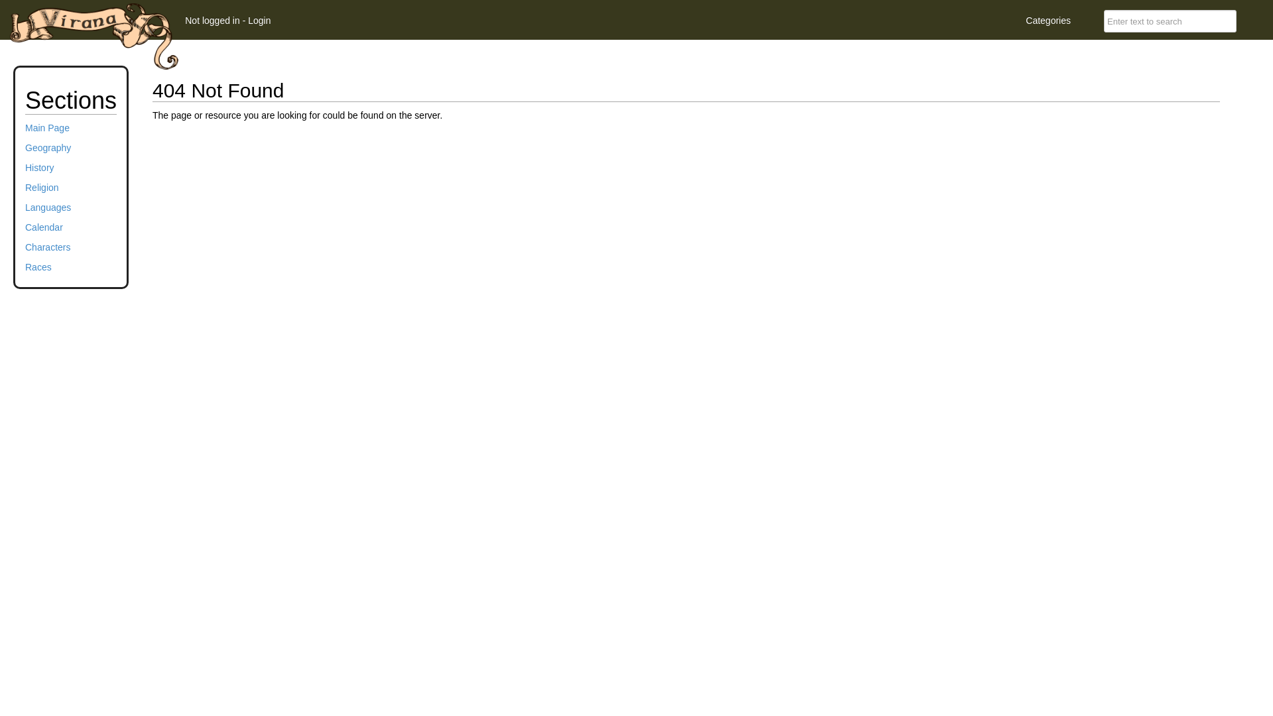 This screenshot has height=716, width=1273. I want to click on Geography, so click(48, 148).